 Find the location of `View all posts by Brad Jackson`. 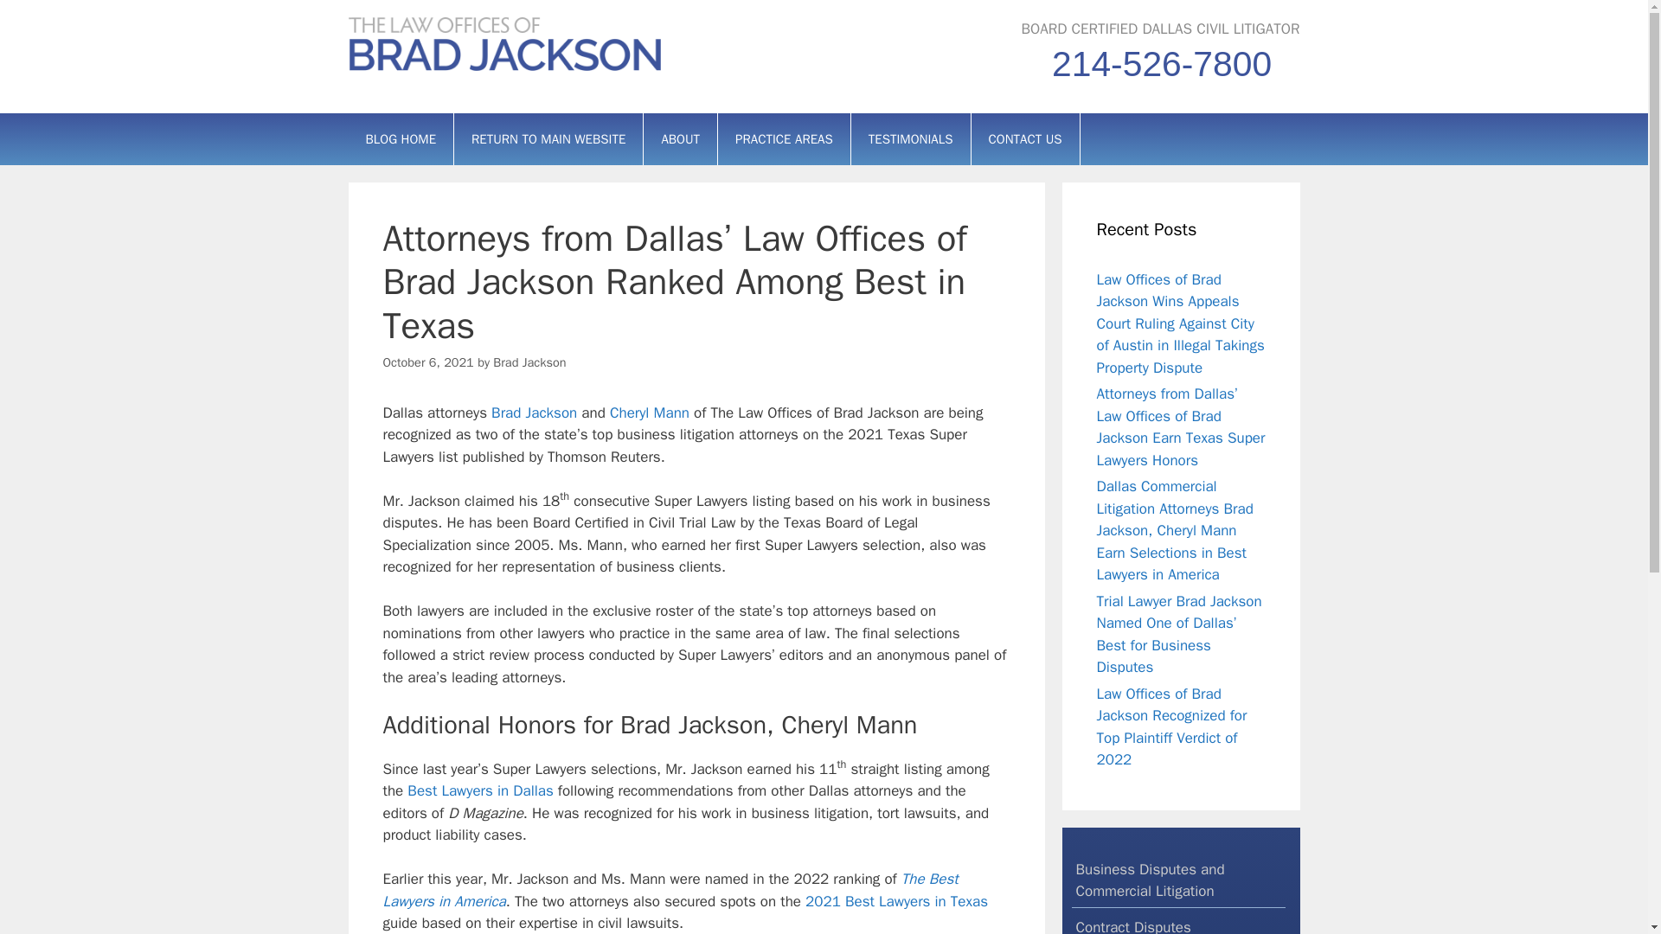

View all posts by Brad Jackson is located at coordinates (529, 361).